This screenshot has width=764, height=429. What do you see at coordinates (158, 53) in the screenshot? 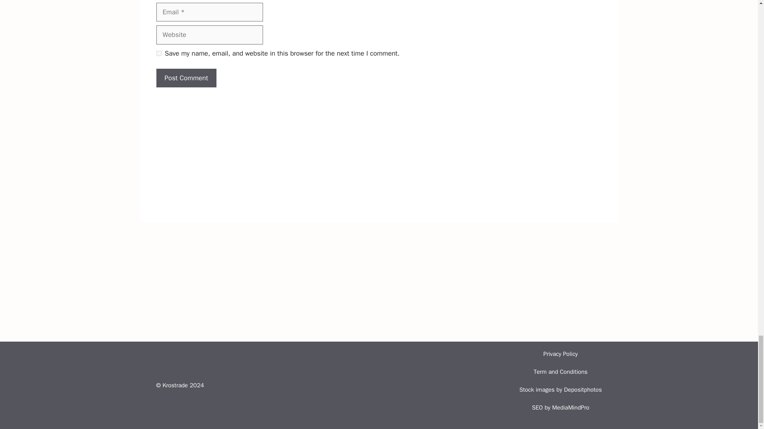
I see `yes` at bounding box center [158, 53].